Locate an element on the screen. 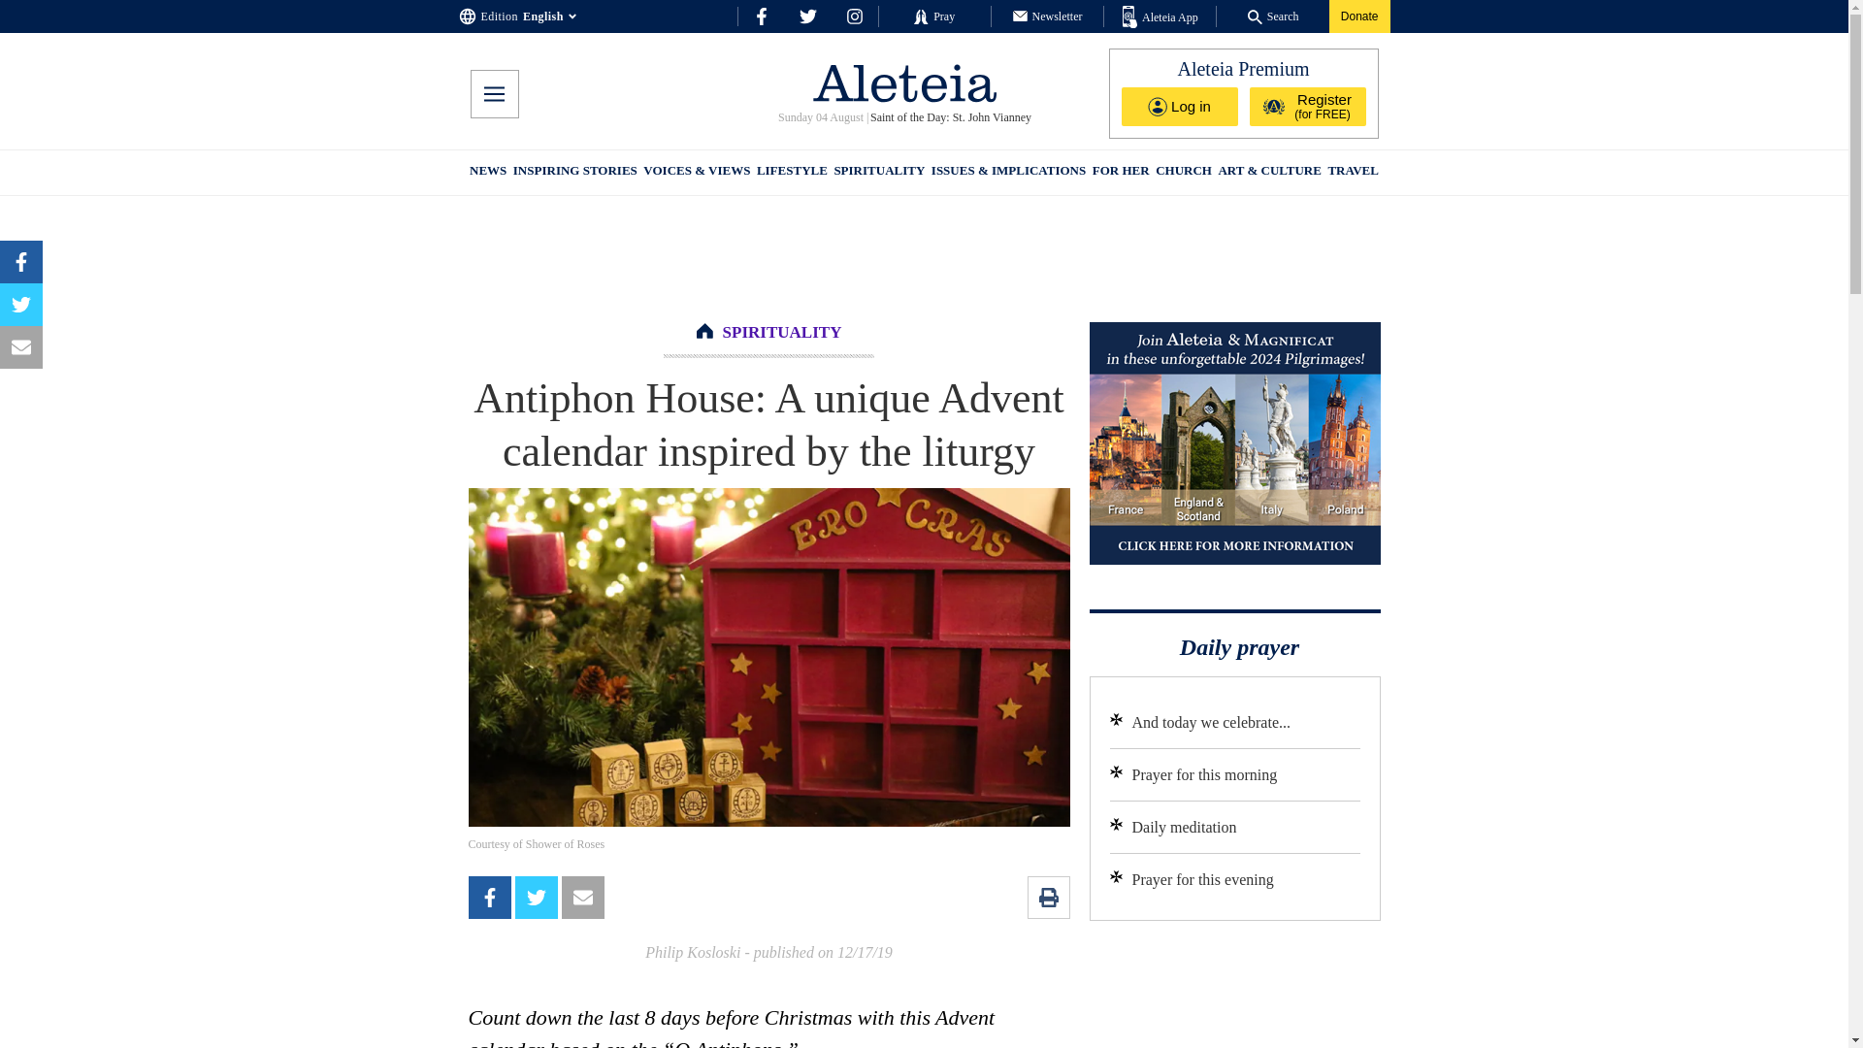  social-ig-top-row is located at coordinates (854, 16).